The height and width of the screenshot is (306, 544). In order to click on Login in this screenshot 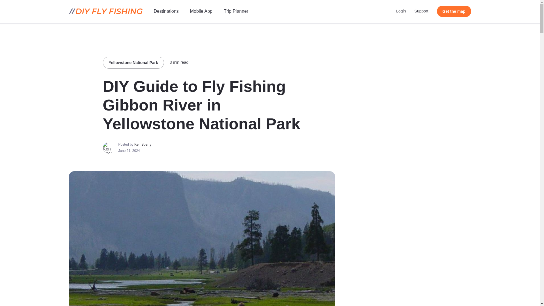, I will do `click(401, 11)`.